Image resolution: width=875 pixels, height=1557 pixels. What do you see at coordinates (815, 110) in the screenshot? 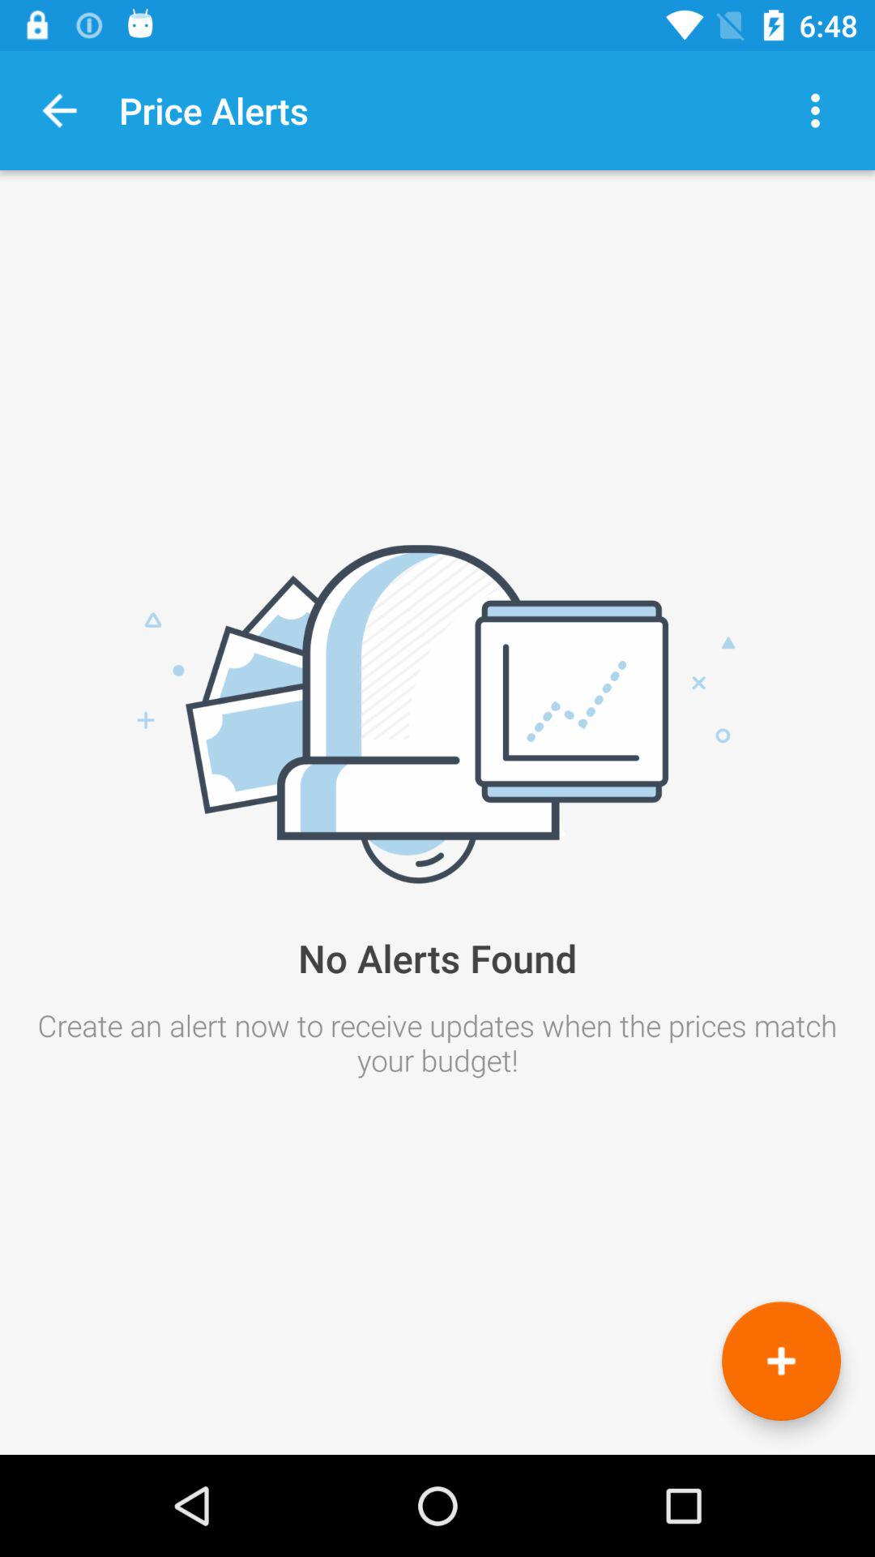
I see `press icon above the no alerts found item` at bounding box center [815, 110].